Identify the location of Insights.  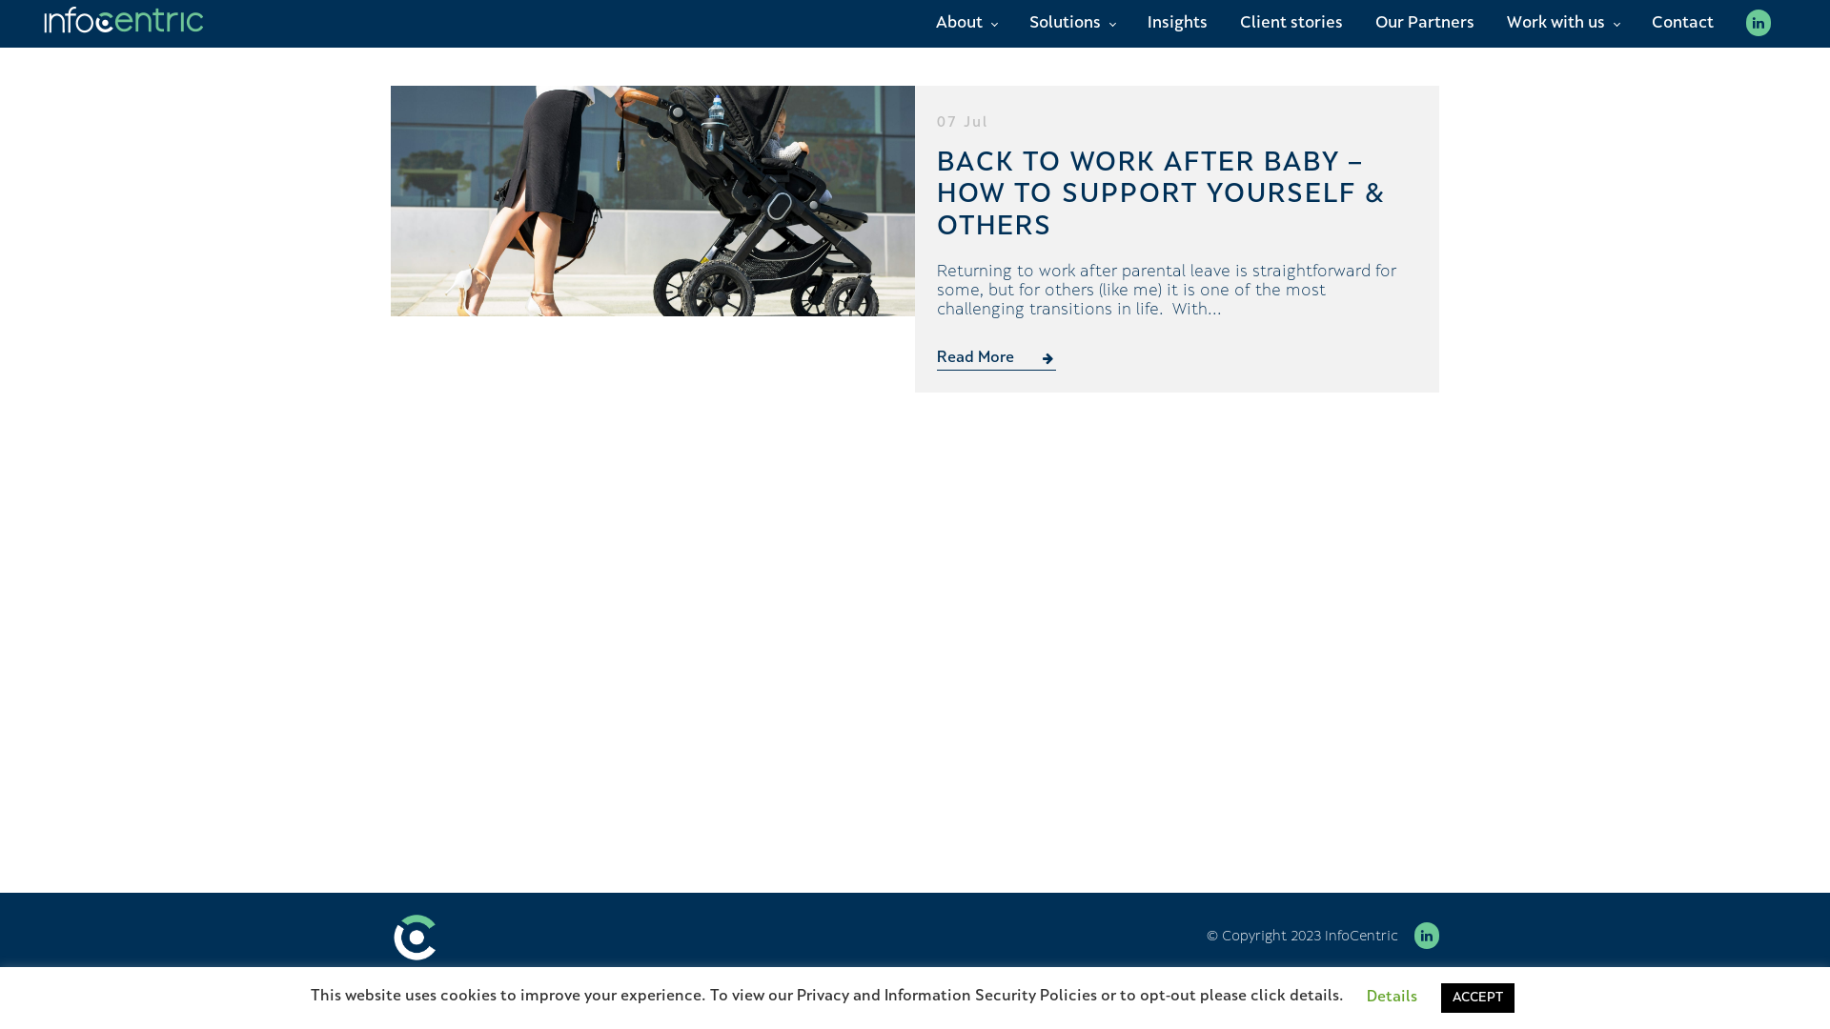
(1178, 24).